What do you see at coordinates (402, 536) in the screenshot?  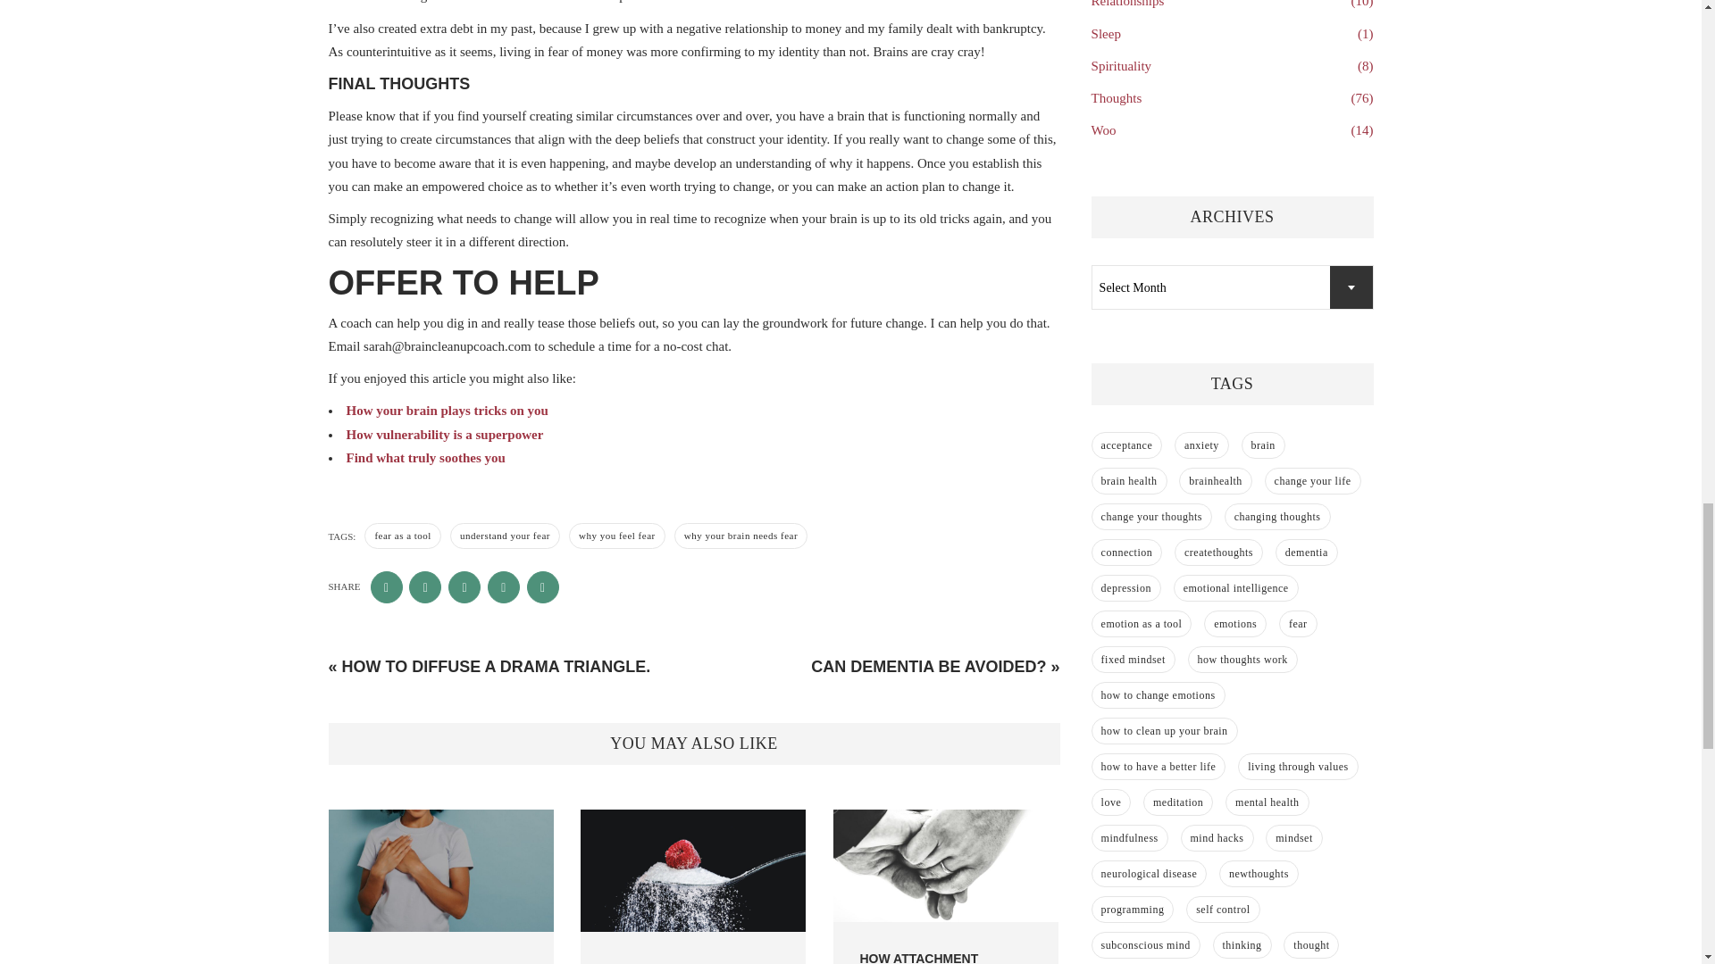 I see `fear as a tool` at bounding box center [402, 536].